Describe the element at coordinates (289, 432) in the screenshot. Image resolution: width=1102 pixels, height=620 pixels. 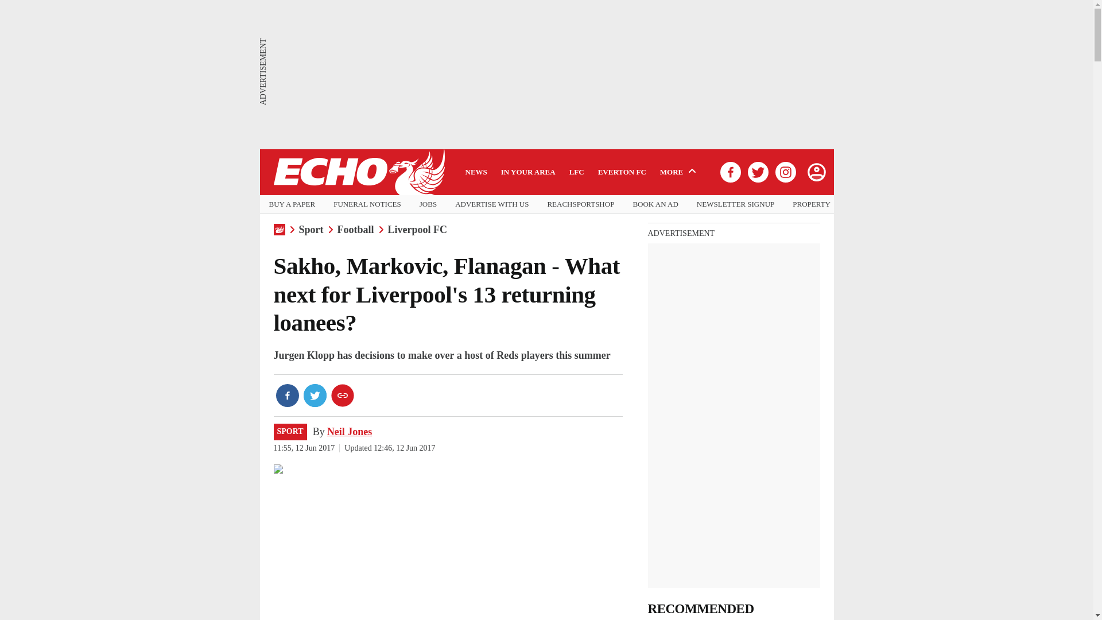
I see `SPORT` at that location.